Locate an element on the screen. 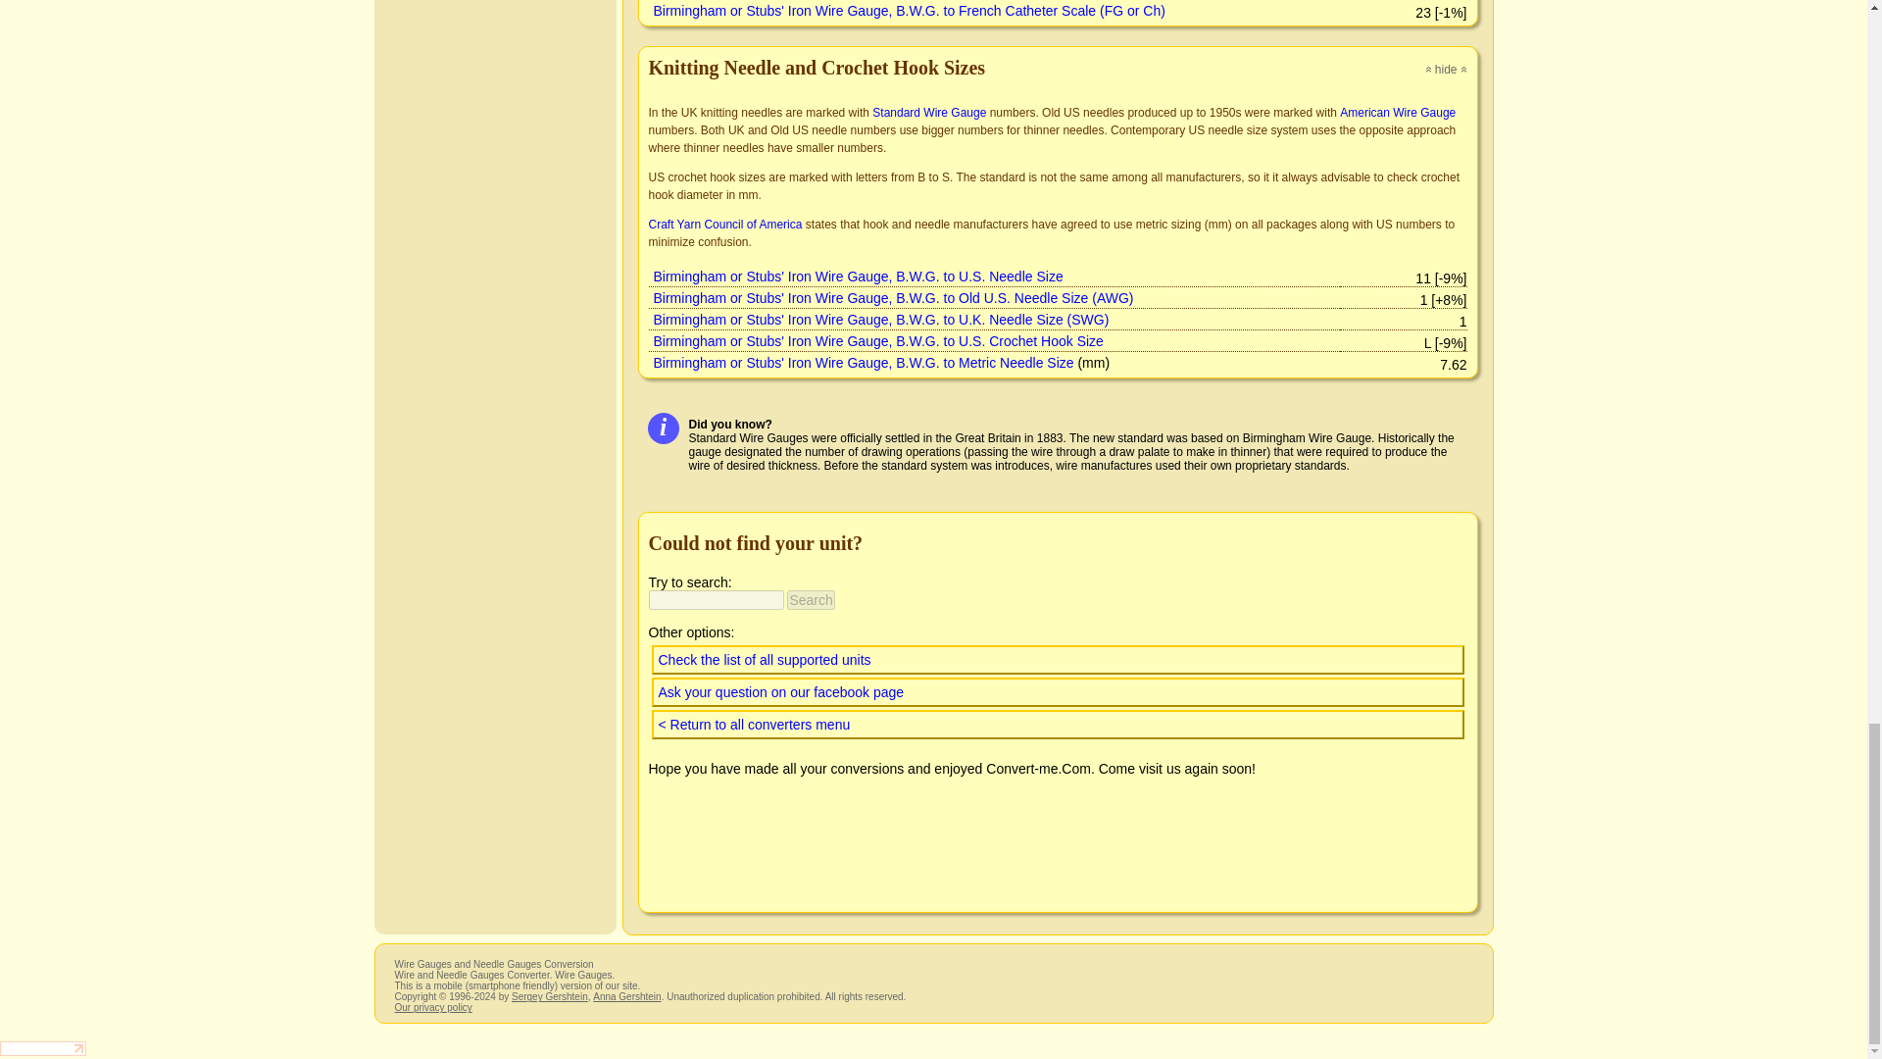  Search is located at coordinates (810, 600).